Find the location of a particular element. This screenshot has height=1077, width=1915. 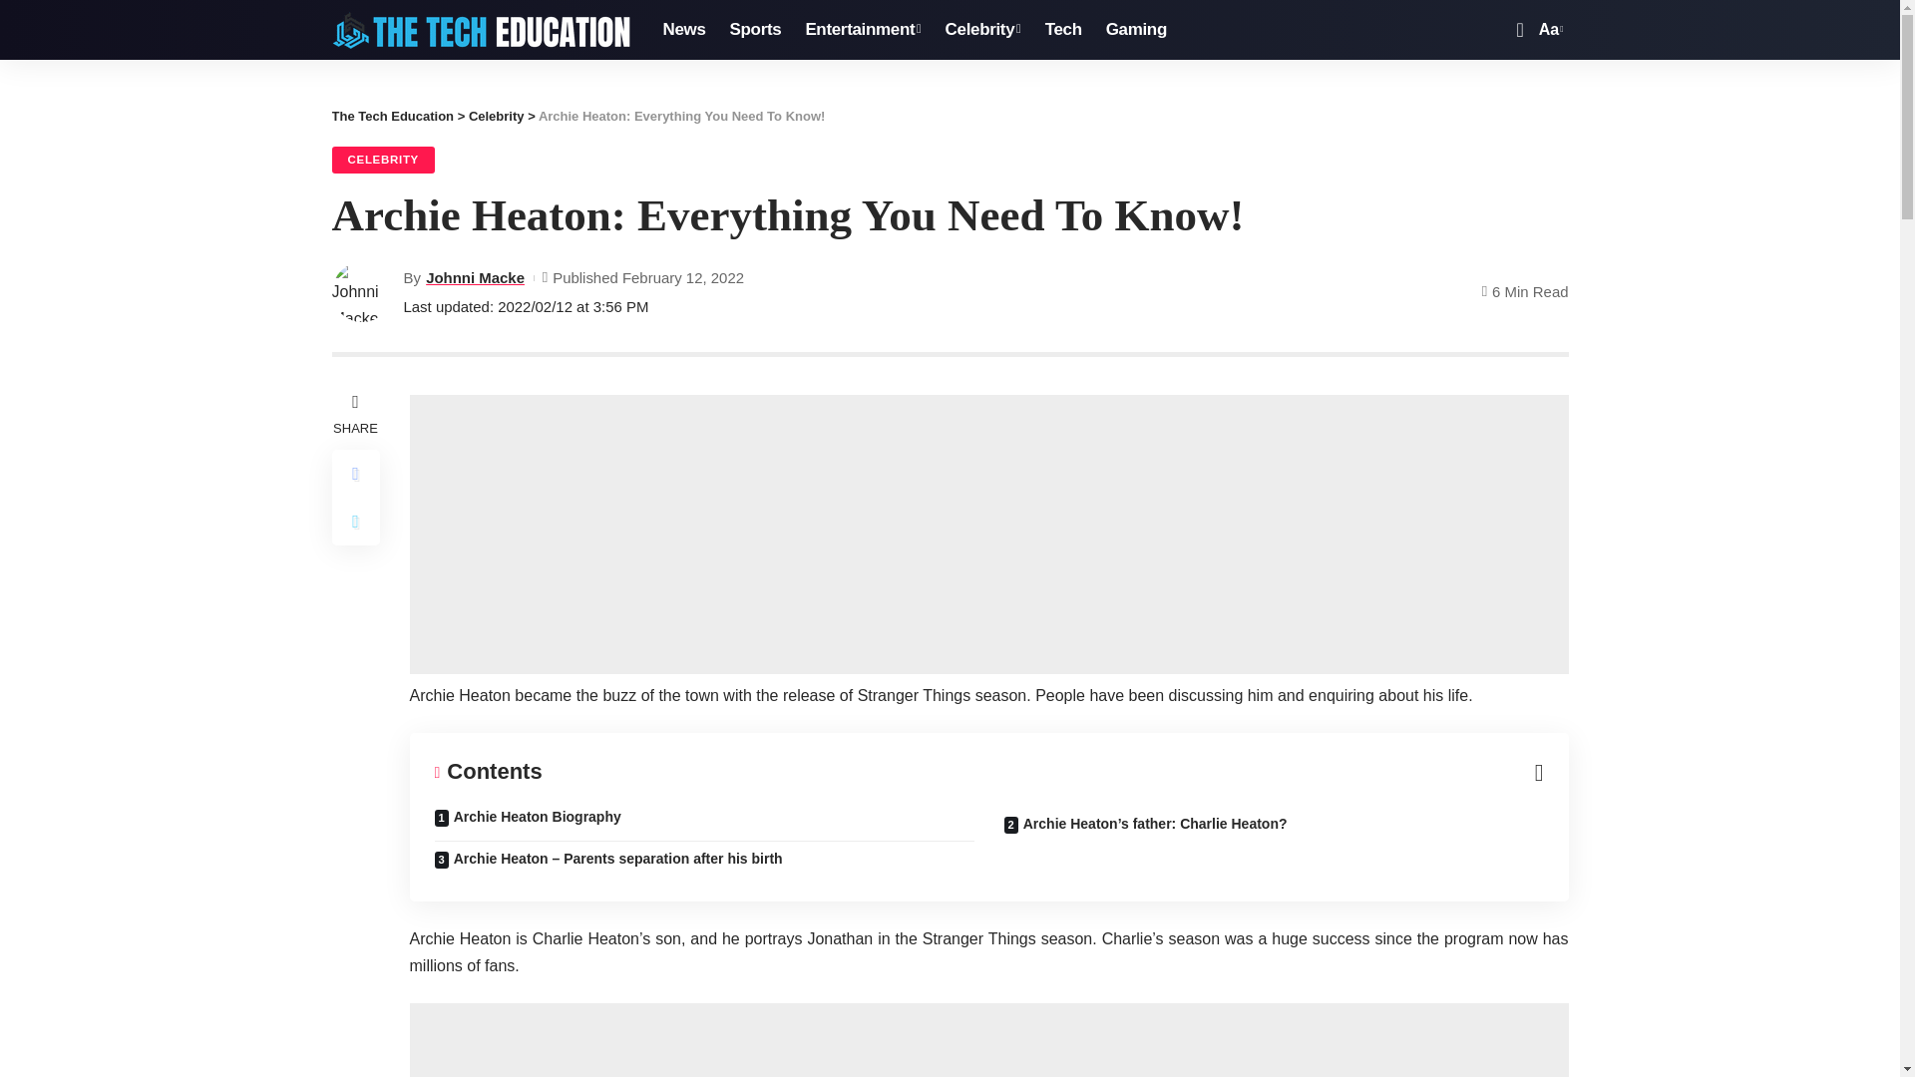

Sports is located at coordinates (756, 30).